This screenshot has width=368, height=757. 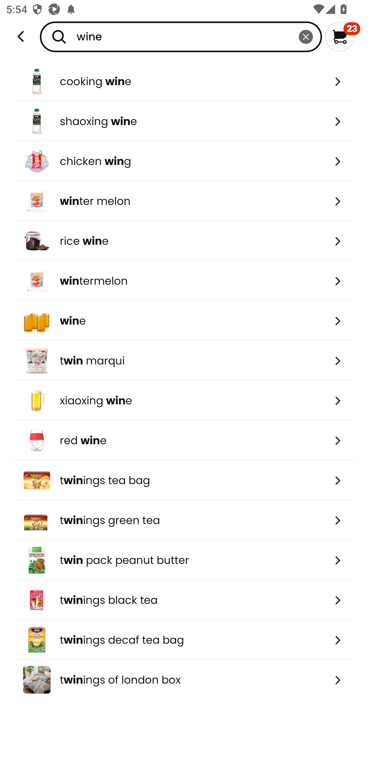 What do you see at coordinates (184, 201) in the screenshot?
I see `winter melon` at bounding box center [184, 201].